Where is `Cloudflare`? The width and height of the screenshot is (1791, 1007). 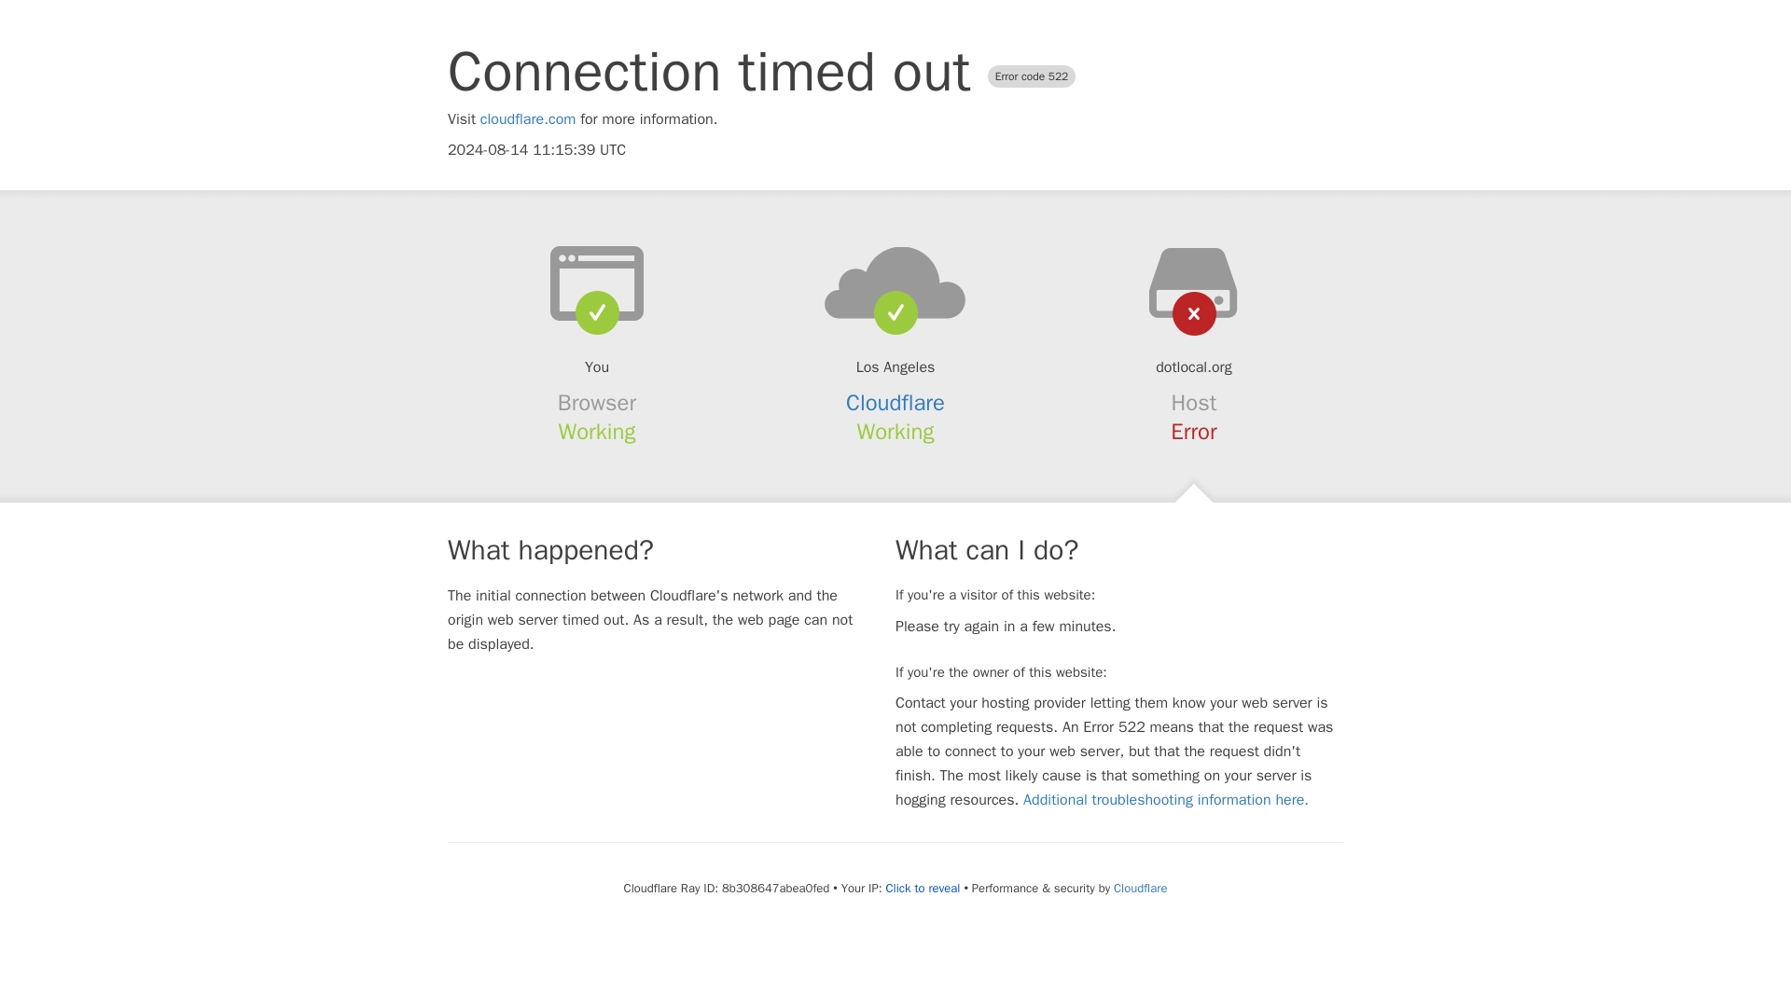
Cloudflare is located at coordinates (895, 403).